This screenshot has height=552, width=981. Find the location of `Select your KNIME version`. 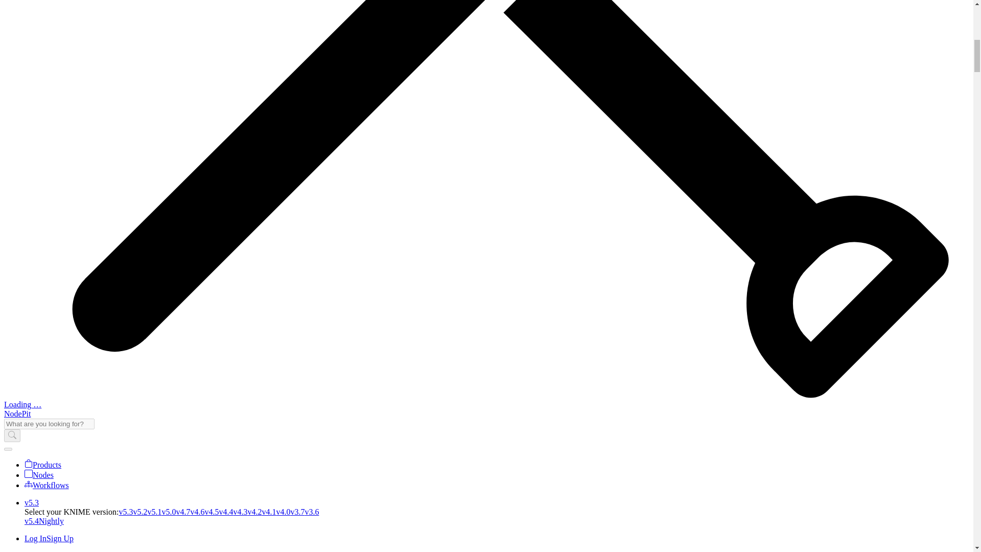

Select your KNIME version is located at coordinates (32, 503).